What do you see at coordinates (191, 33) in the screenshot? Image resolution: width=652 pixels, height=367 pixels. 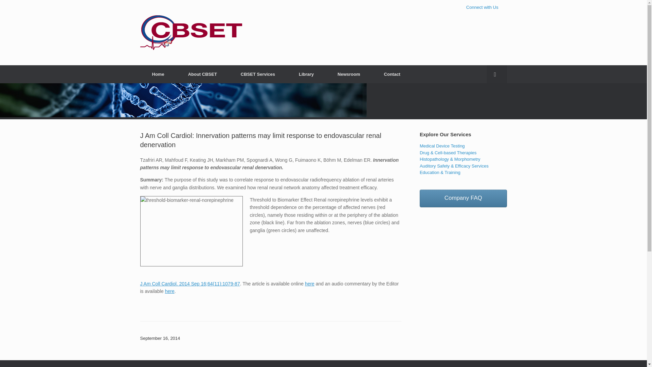 I see `CBSET` at bounding box center [191, 33].